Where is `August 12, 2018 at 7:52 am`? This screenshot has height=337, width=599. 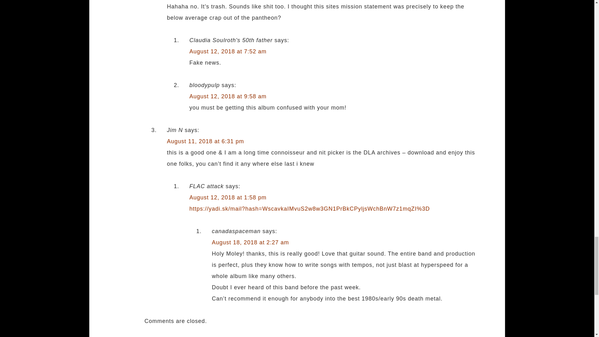
August 12, 2018 at 7:52 am is located at coordinates (228, 51).